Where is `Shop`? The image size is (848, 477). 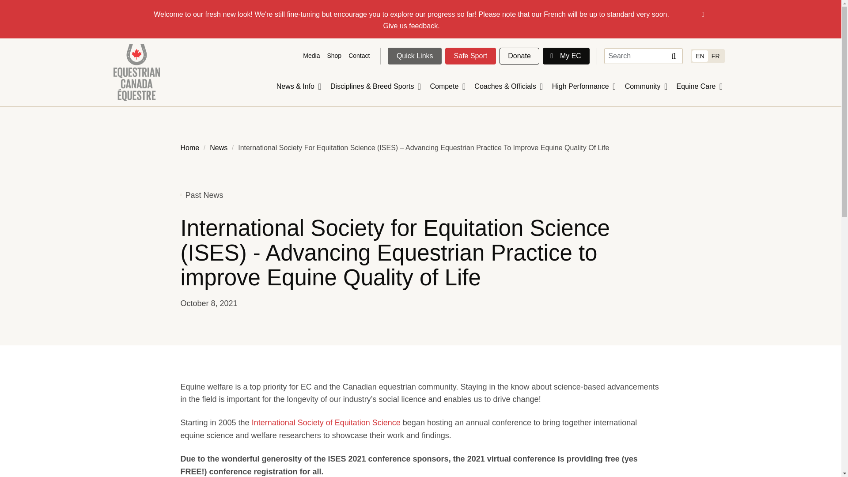 Shop is located at coordinates (334, 56).